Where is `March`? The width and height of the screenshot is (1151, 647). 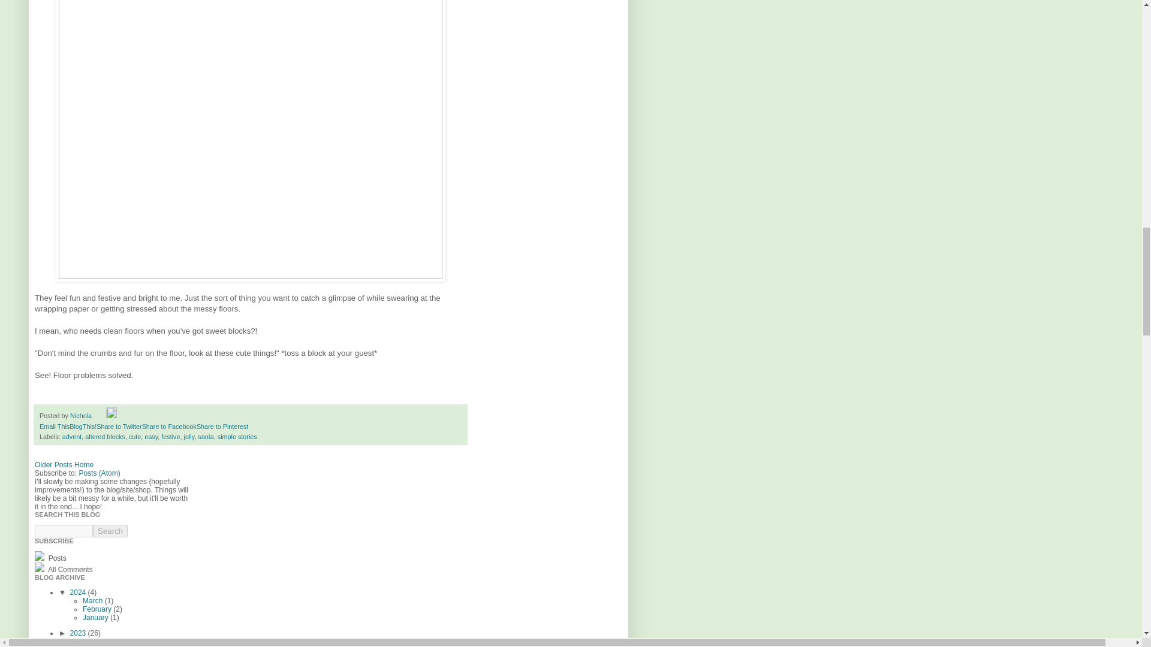
March is located at coordinates (94, 600).